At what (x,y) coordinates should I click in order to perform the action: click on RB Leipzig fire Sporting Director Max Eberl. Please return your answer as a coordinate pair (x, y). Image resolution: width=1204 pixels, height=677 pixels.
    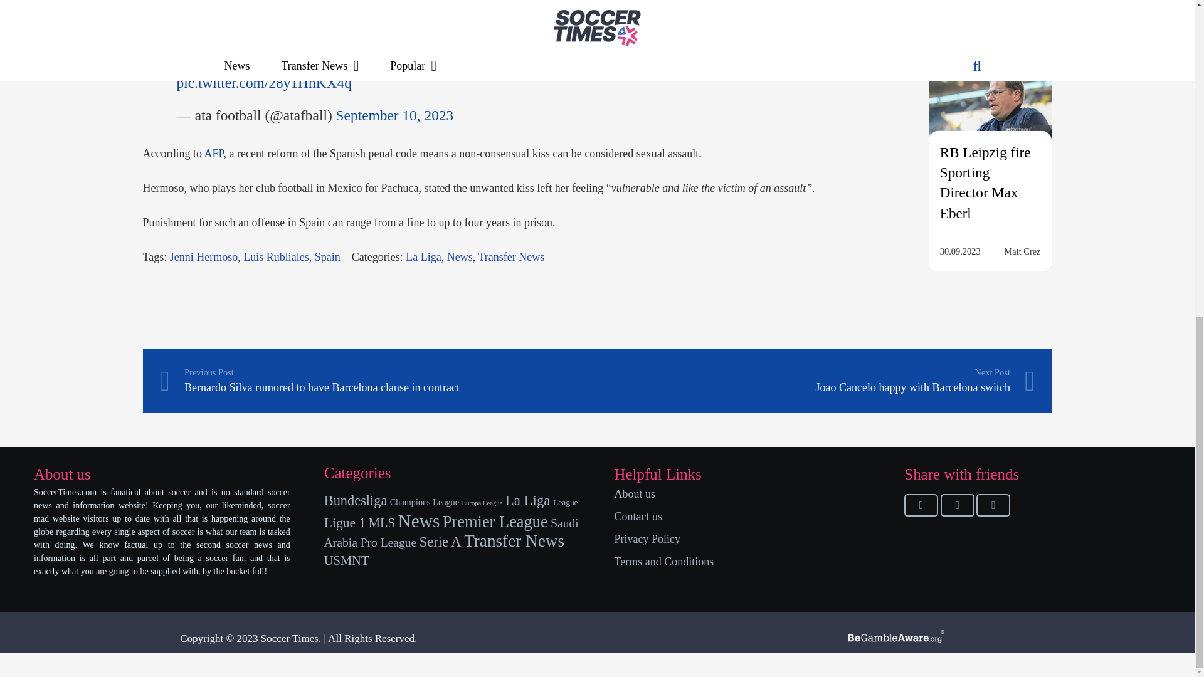
    Looking at the image, I should click on (990, 115).